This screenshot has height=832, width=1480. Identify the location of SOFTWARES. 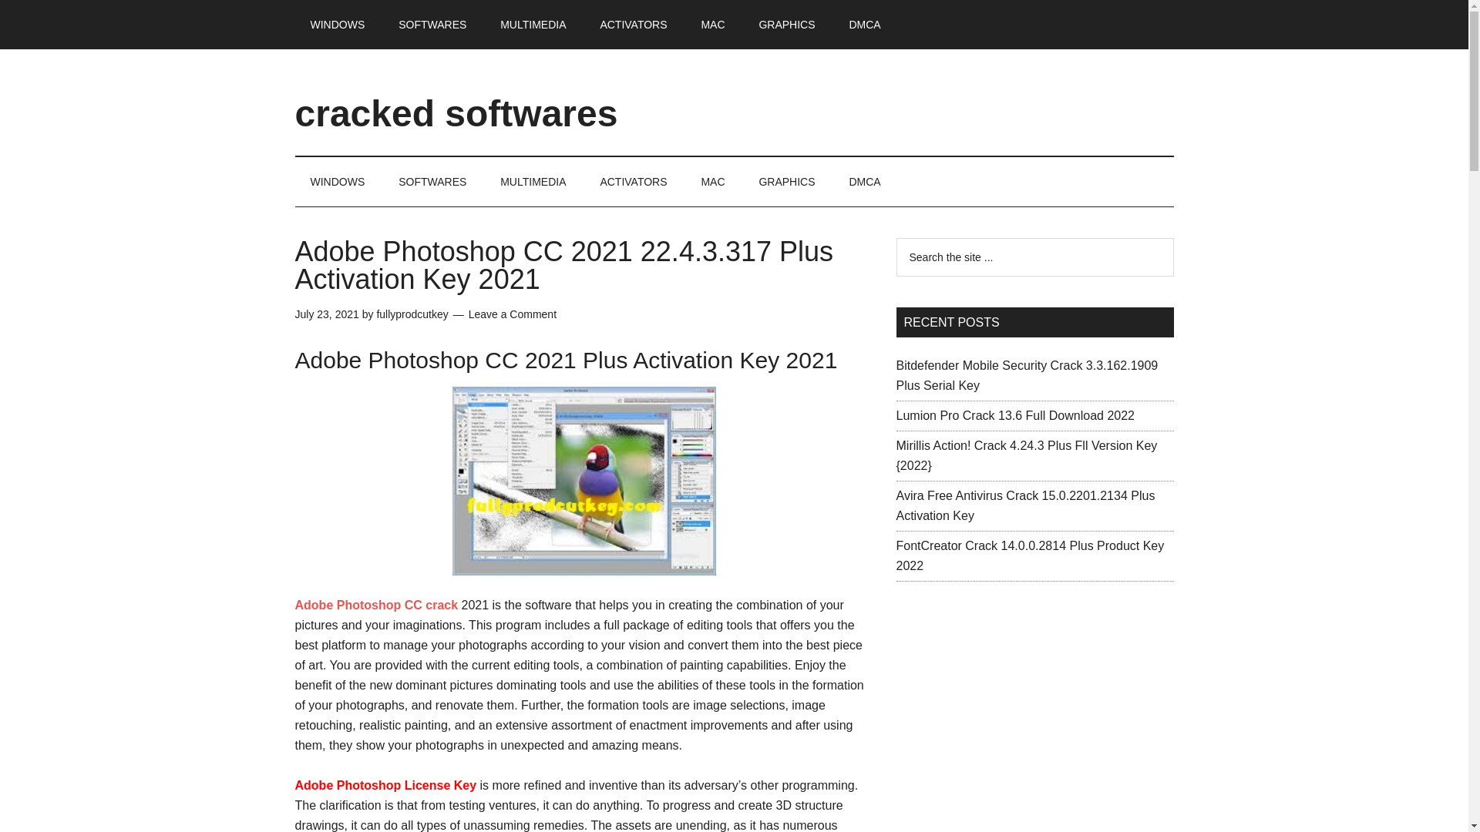
(432, 182).